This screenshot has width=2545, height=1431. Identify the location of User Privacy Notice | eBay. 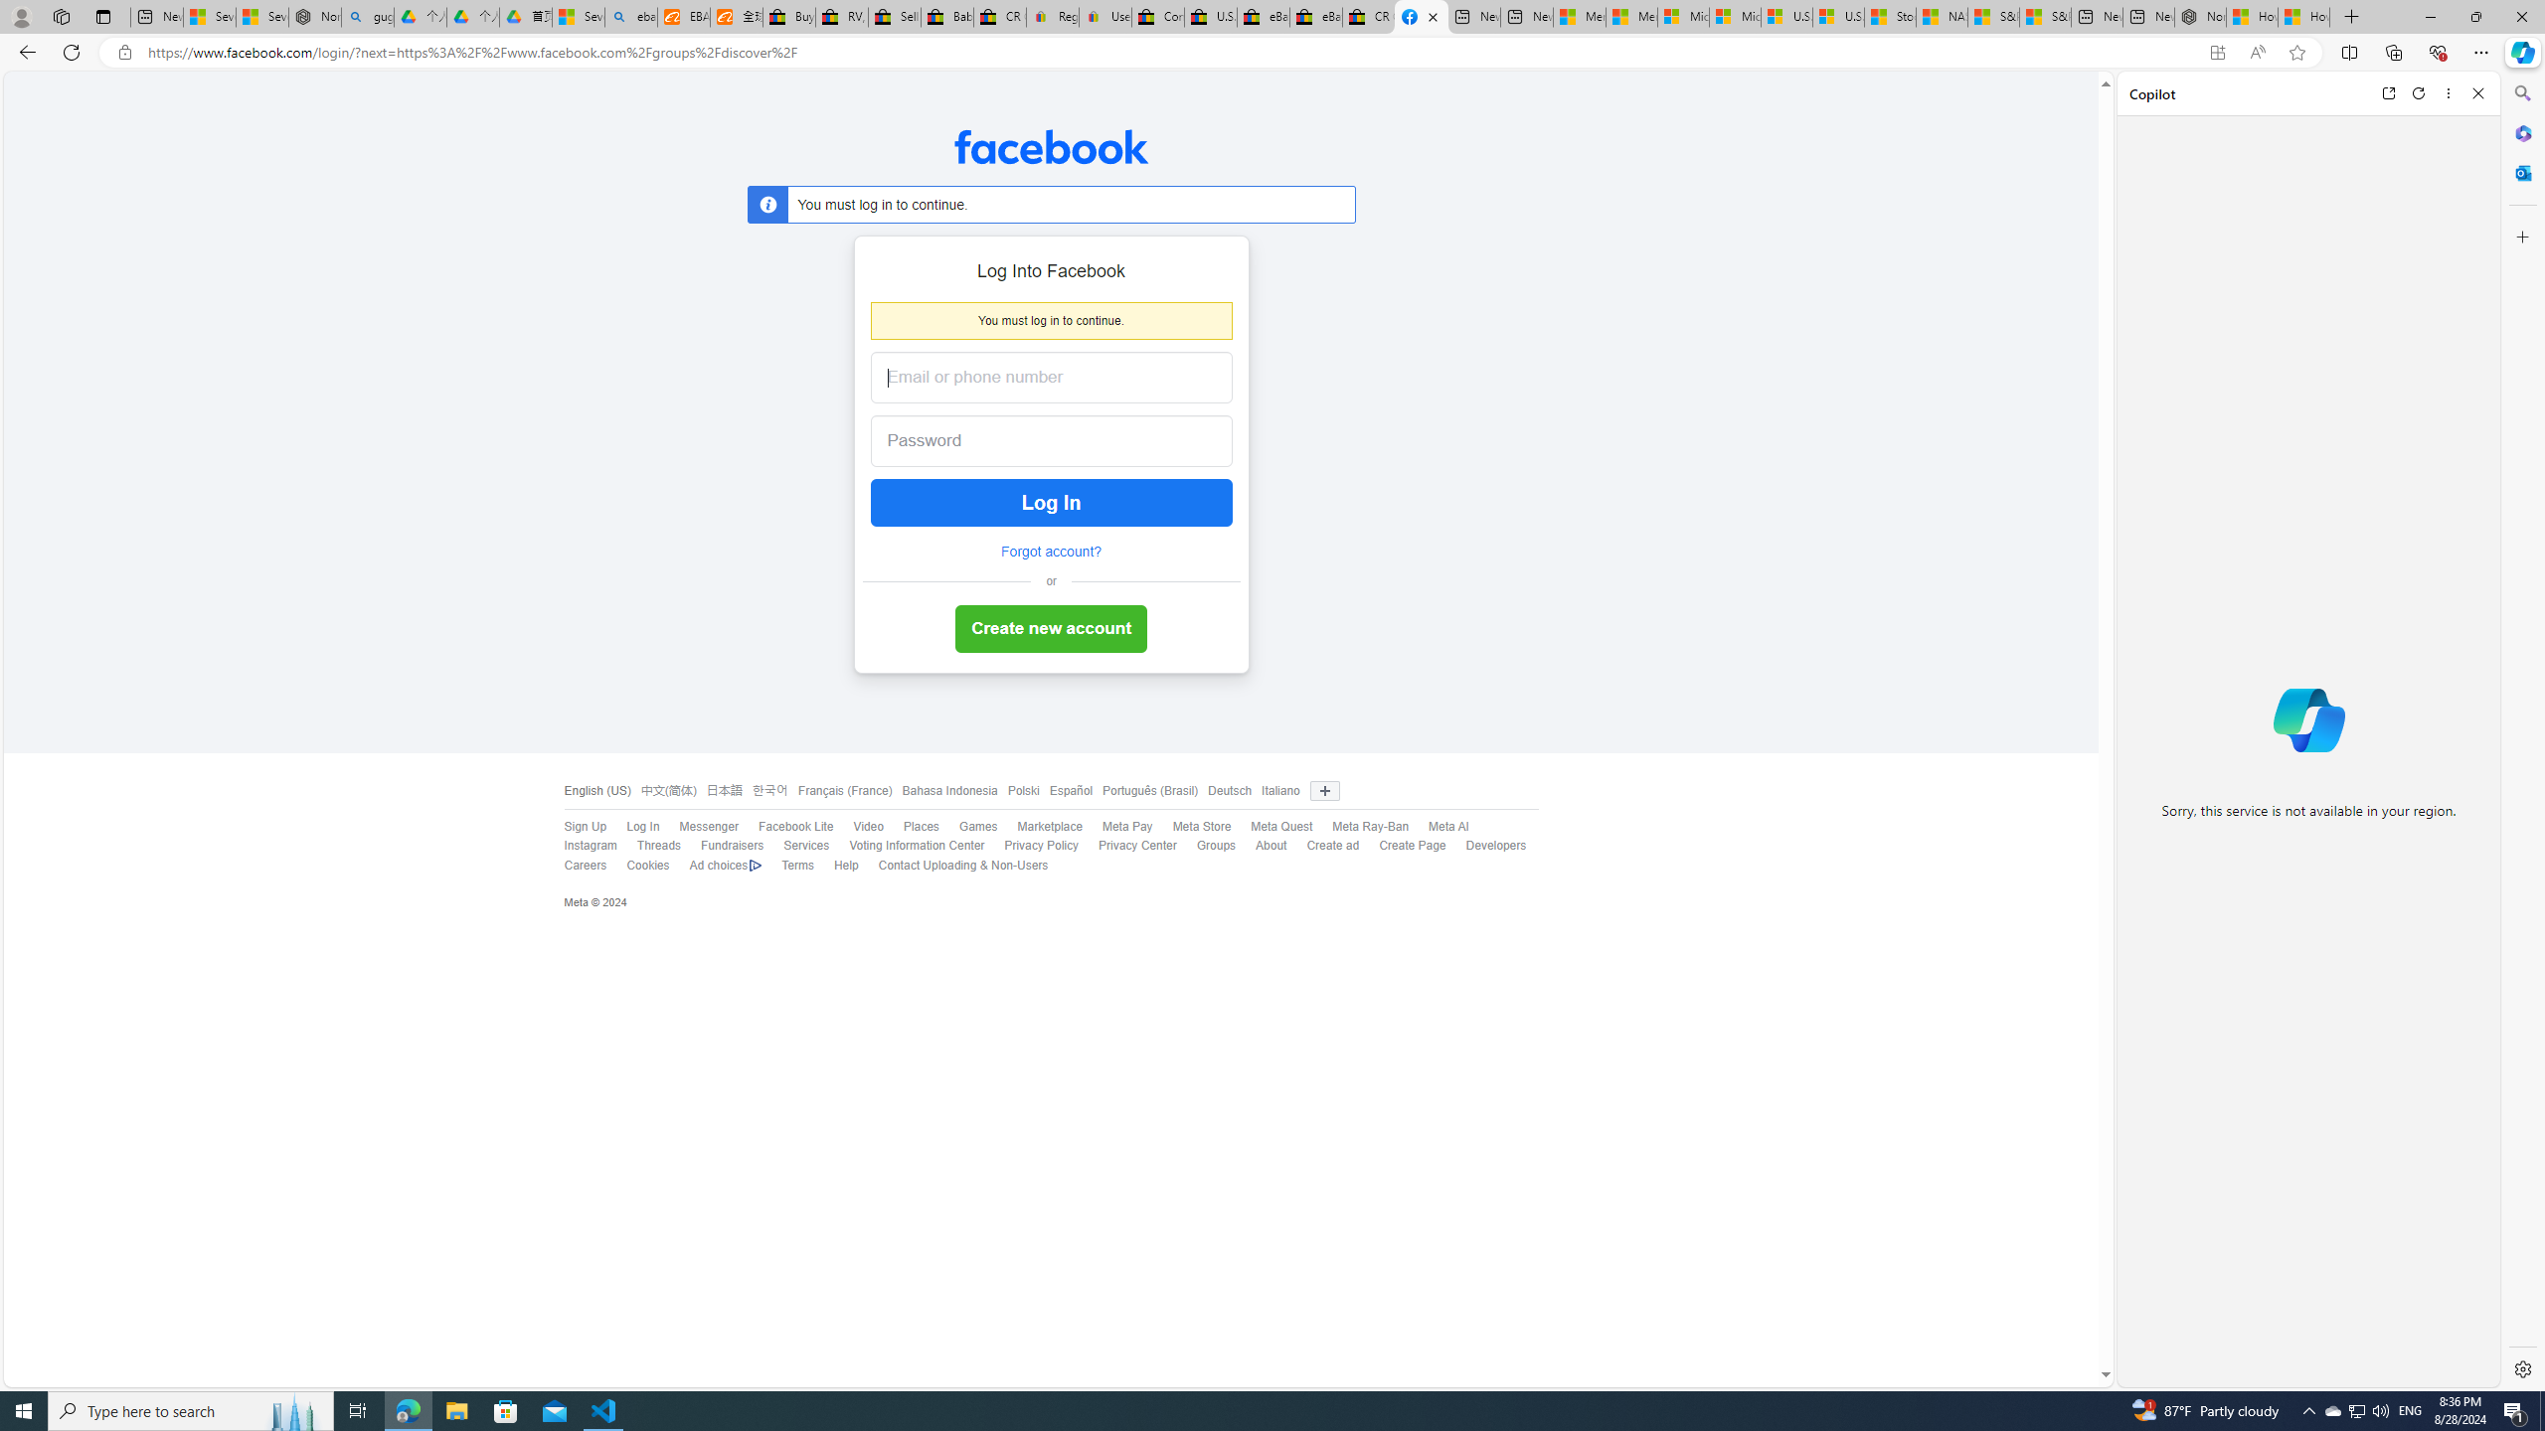
(1105, 17).